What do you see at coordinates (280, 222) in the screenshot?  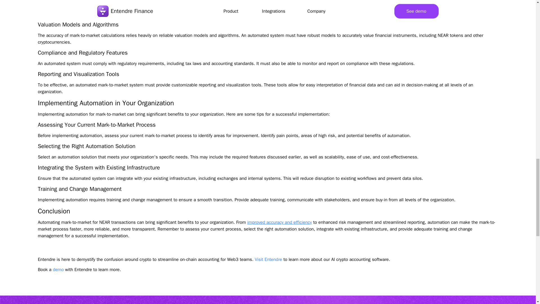 I see `improved accuracy and efficiency` at bounding box center [280, 222].